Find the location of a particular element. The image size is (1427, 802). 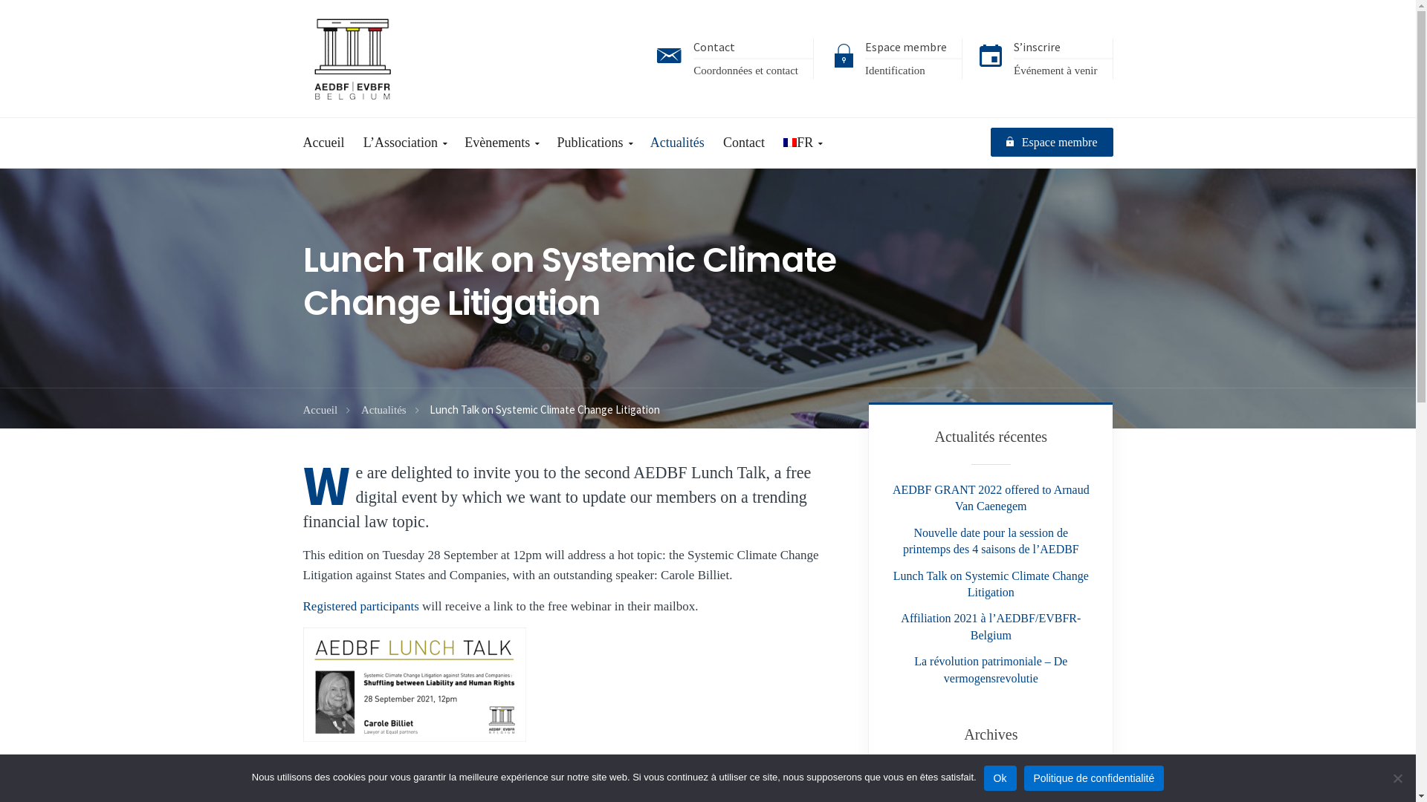

Accueil is located at coordinates (329, 143).